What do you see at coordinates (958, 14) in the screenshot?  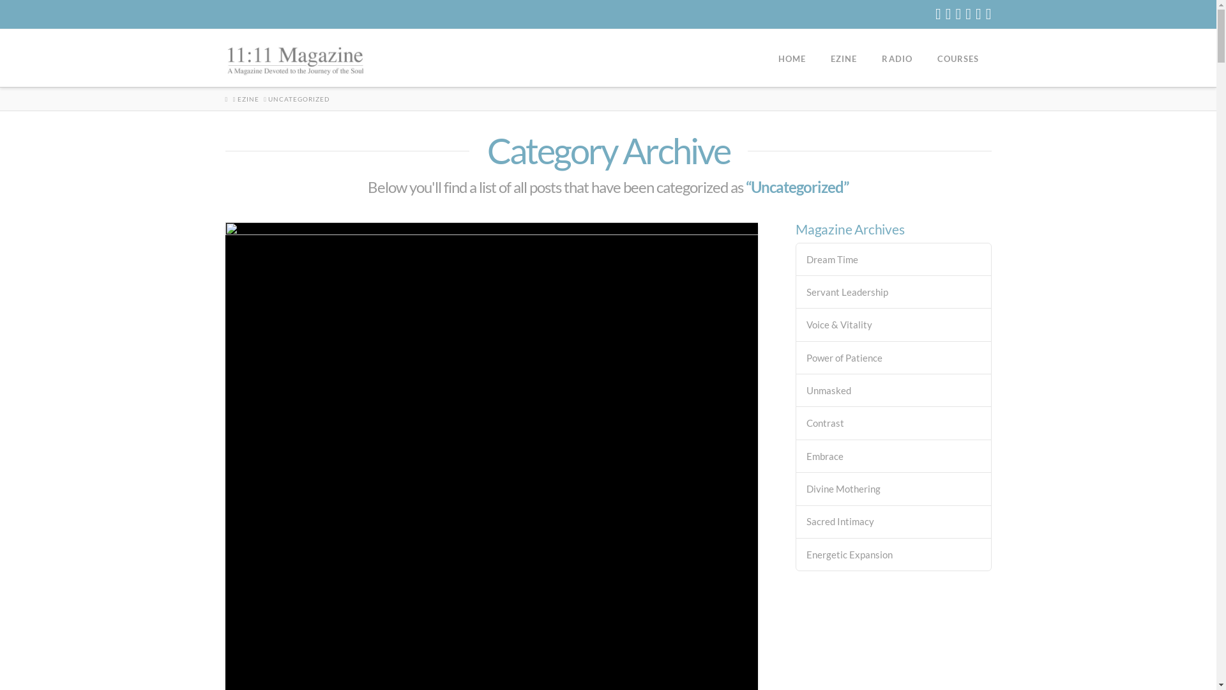 I see `LinkedIn` at bounding box center [958, 14].